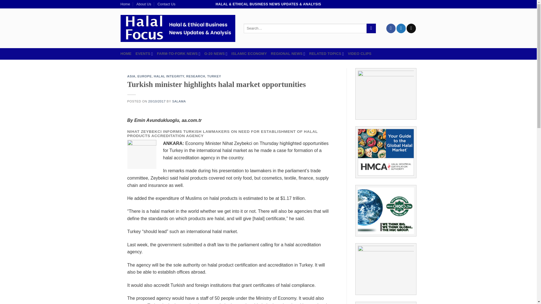 This screenshot has width=541, height=304. Describe the element at coordinates (125, 4) in the screenshot. I see `Home` at that location.